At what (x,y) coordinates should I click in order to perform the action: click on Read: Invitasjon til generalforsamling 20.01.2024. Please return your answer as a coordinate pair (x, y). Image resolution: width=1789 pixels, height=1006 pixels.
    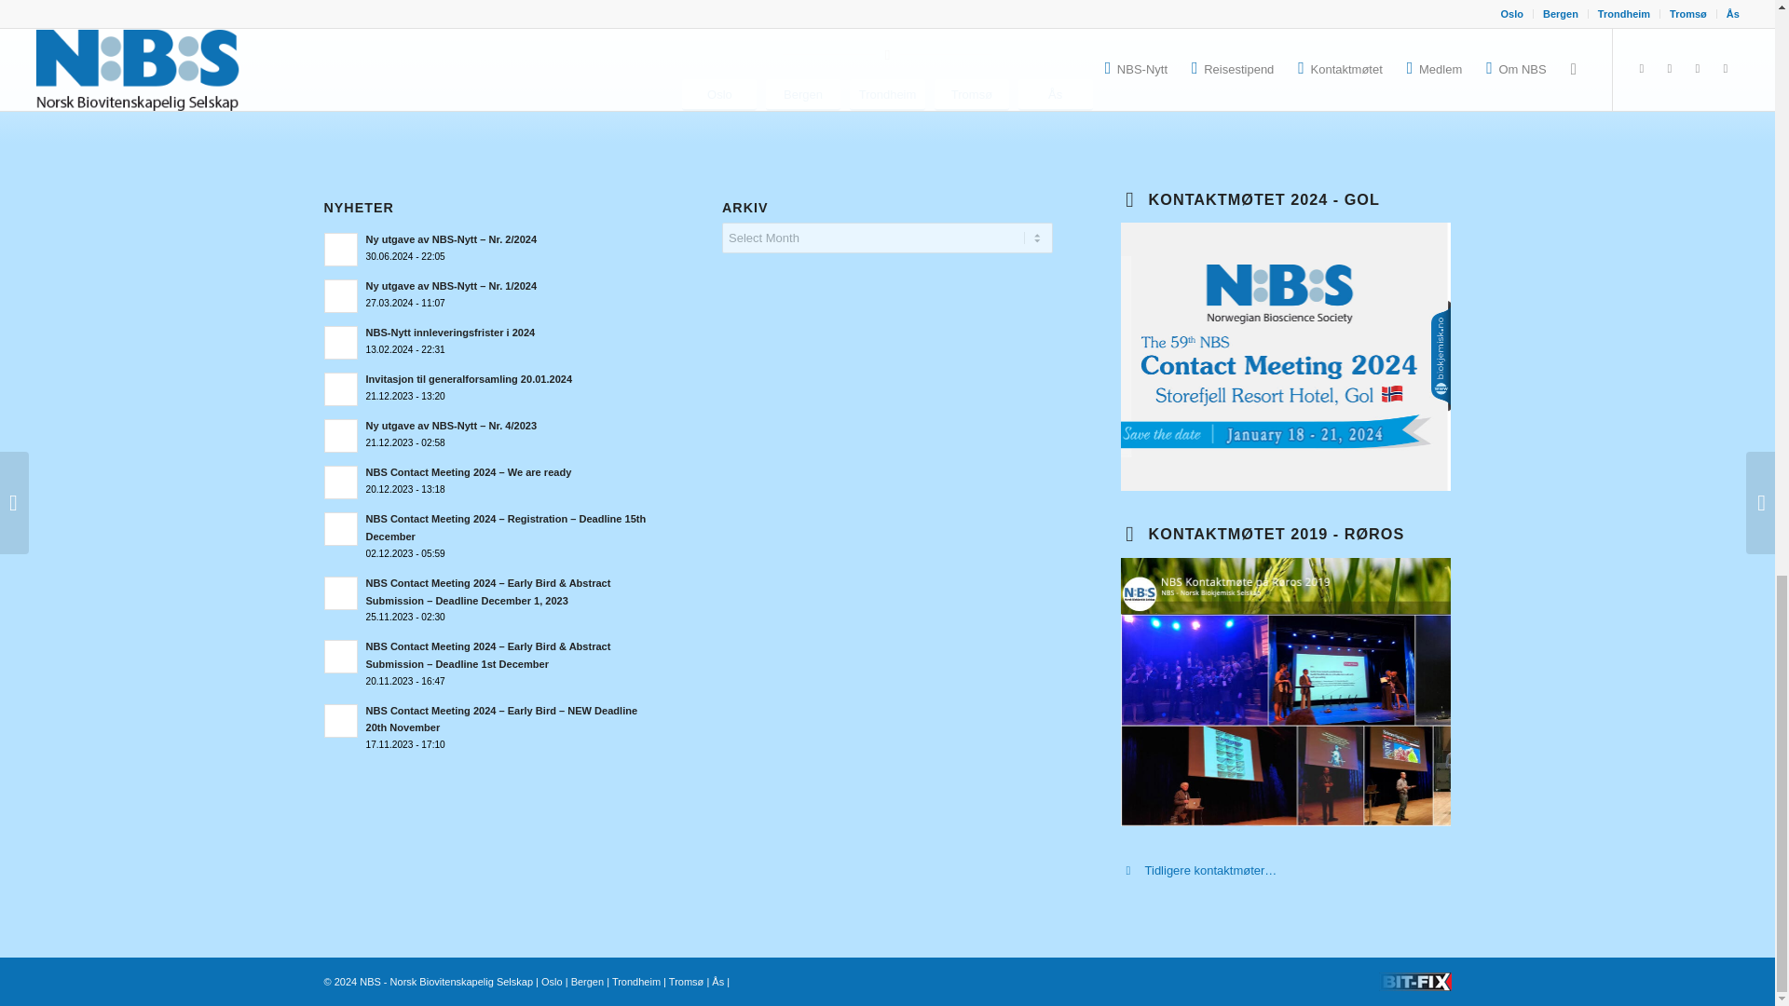
    Looking at the image, I should click on (468, 378).